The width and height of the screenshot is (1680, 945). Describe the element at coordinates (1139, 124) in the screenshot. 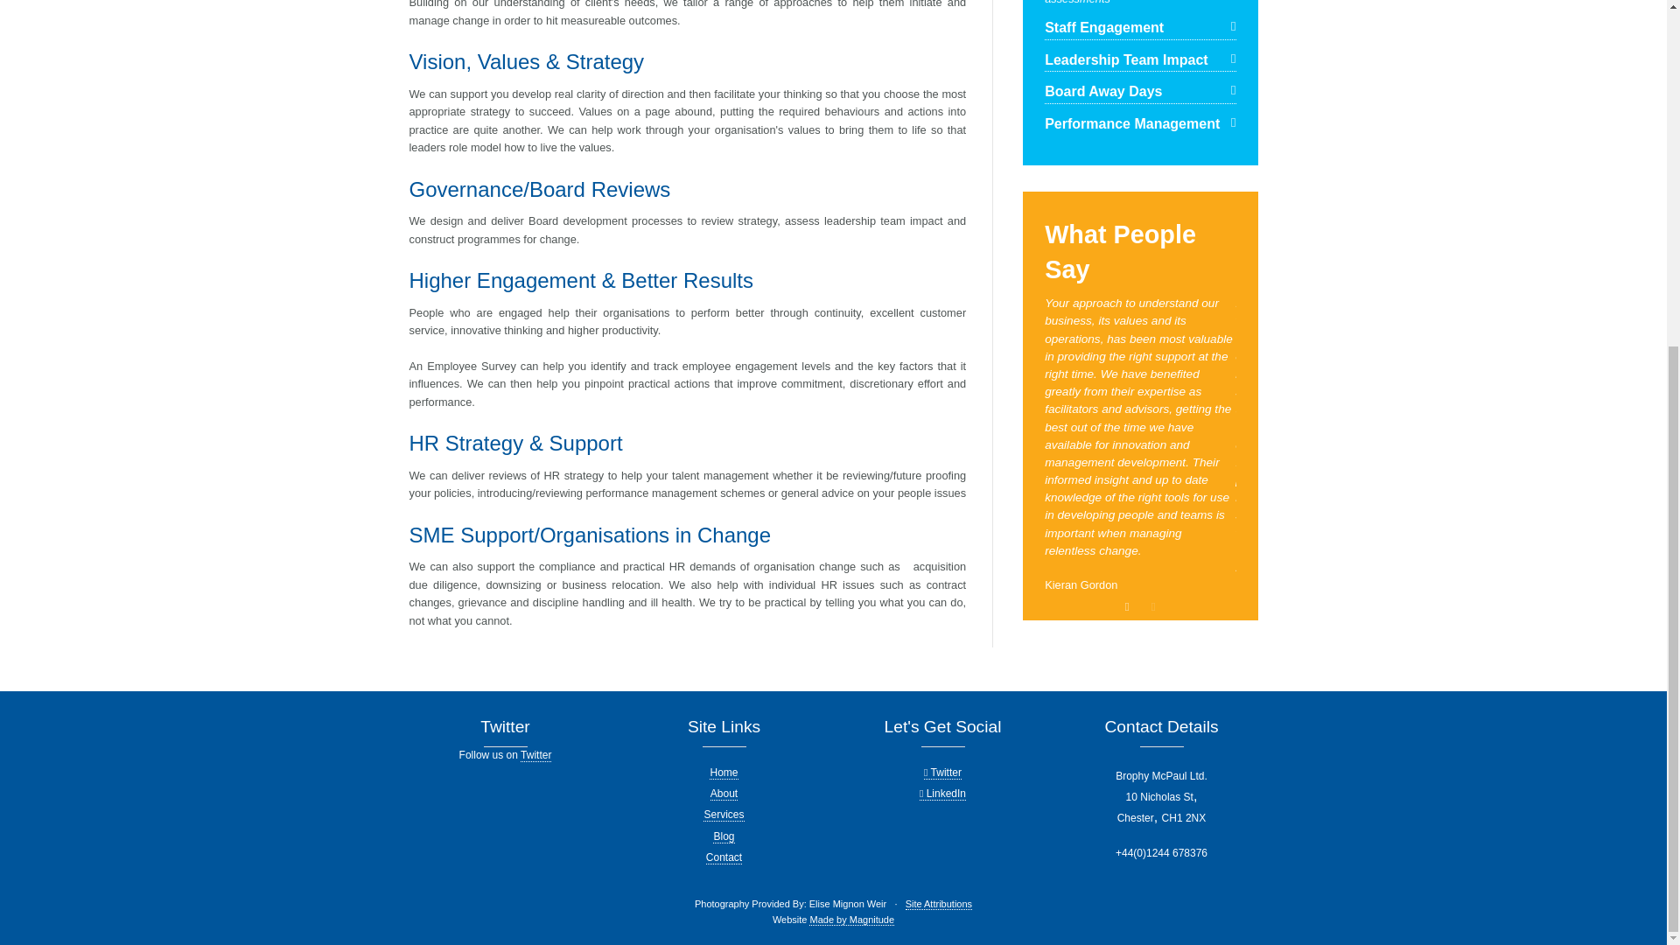

I see `Performance Management` at that location.